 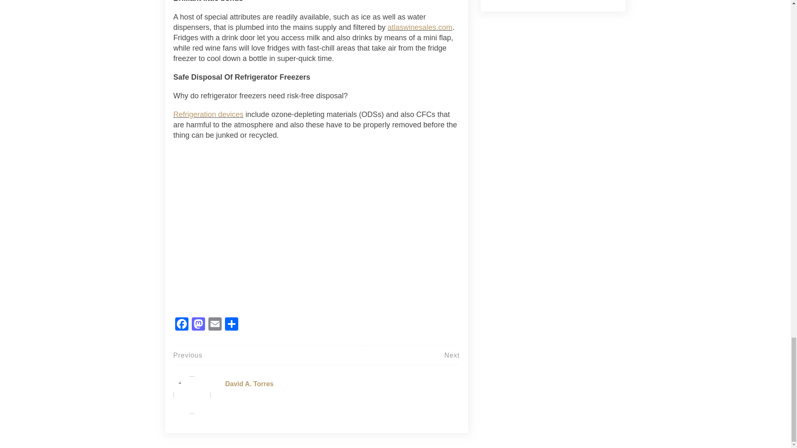 I want to click on Previous, so click(x=188, y=355).